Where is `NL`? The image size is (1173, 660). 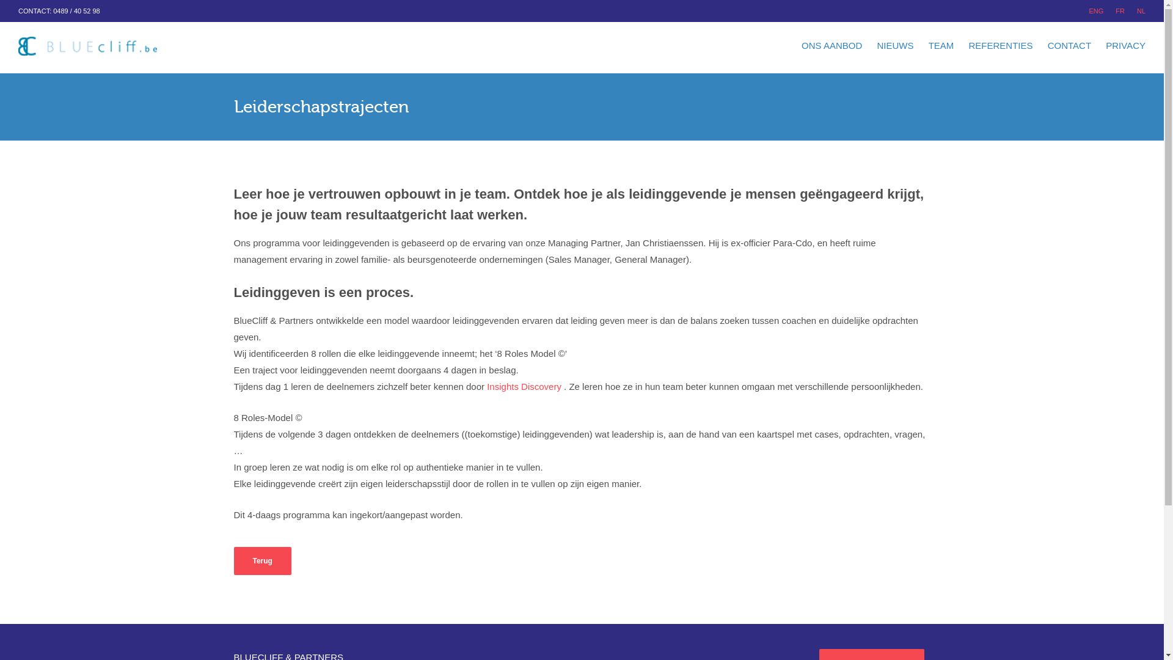 NL is located at coordinates (1141, 11).